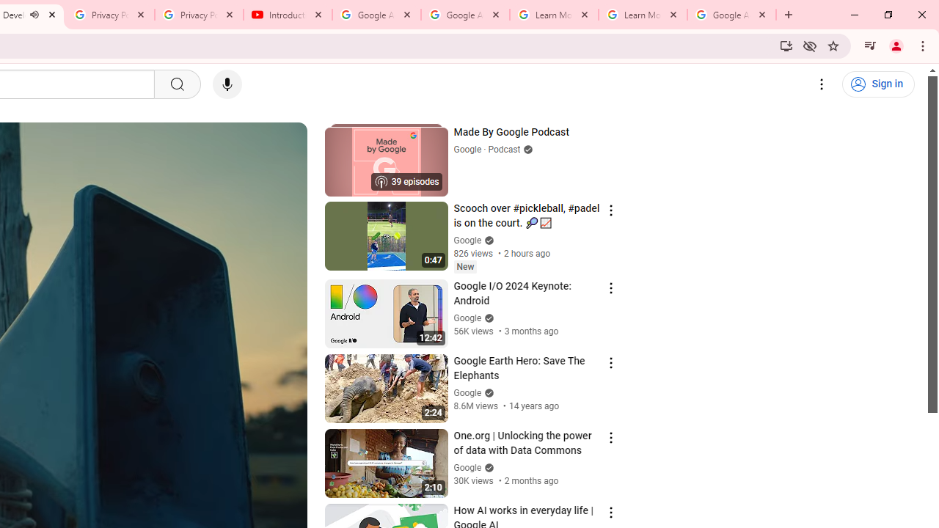 The image size is (939, 528). Describe the element at coordinates (227, 84) in the screenshot. I see `Search with your voice` at that location.